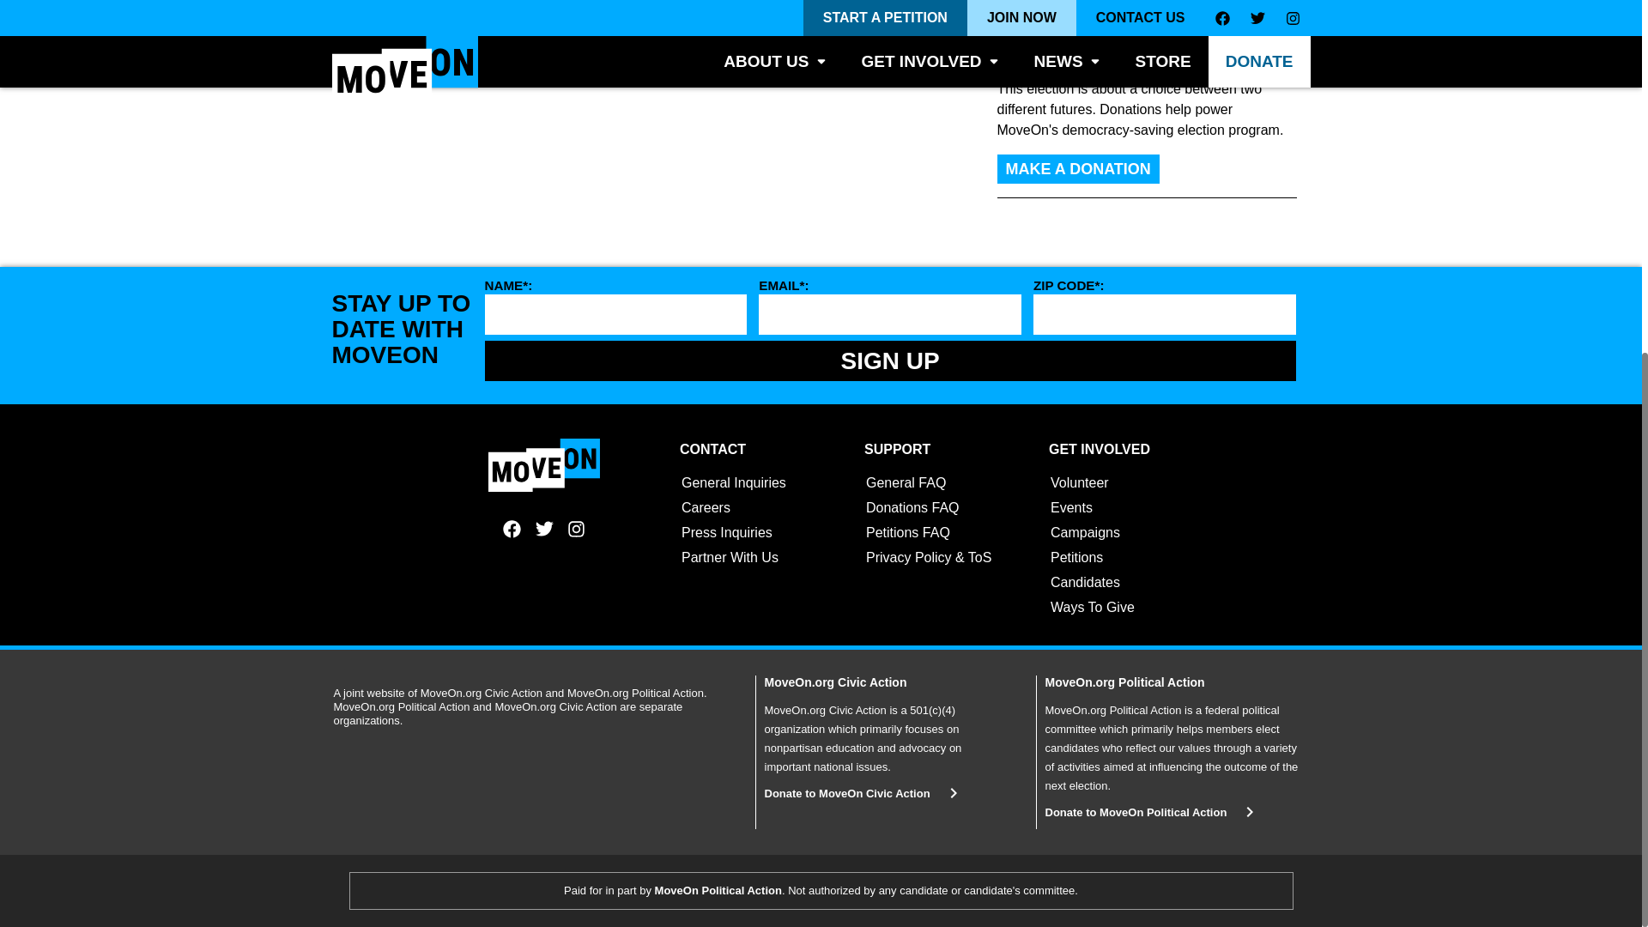 This screenshot has height=927, width=1648. Describe the element at coordinates (1078, 168) in the screenshot. I see `MAKE A DONATION` at that location.